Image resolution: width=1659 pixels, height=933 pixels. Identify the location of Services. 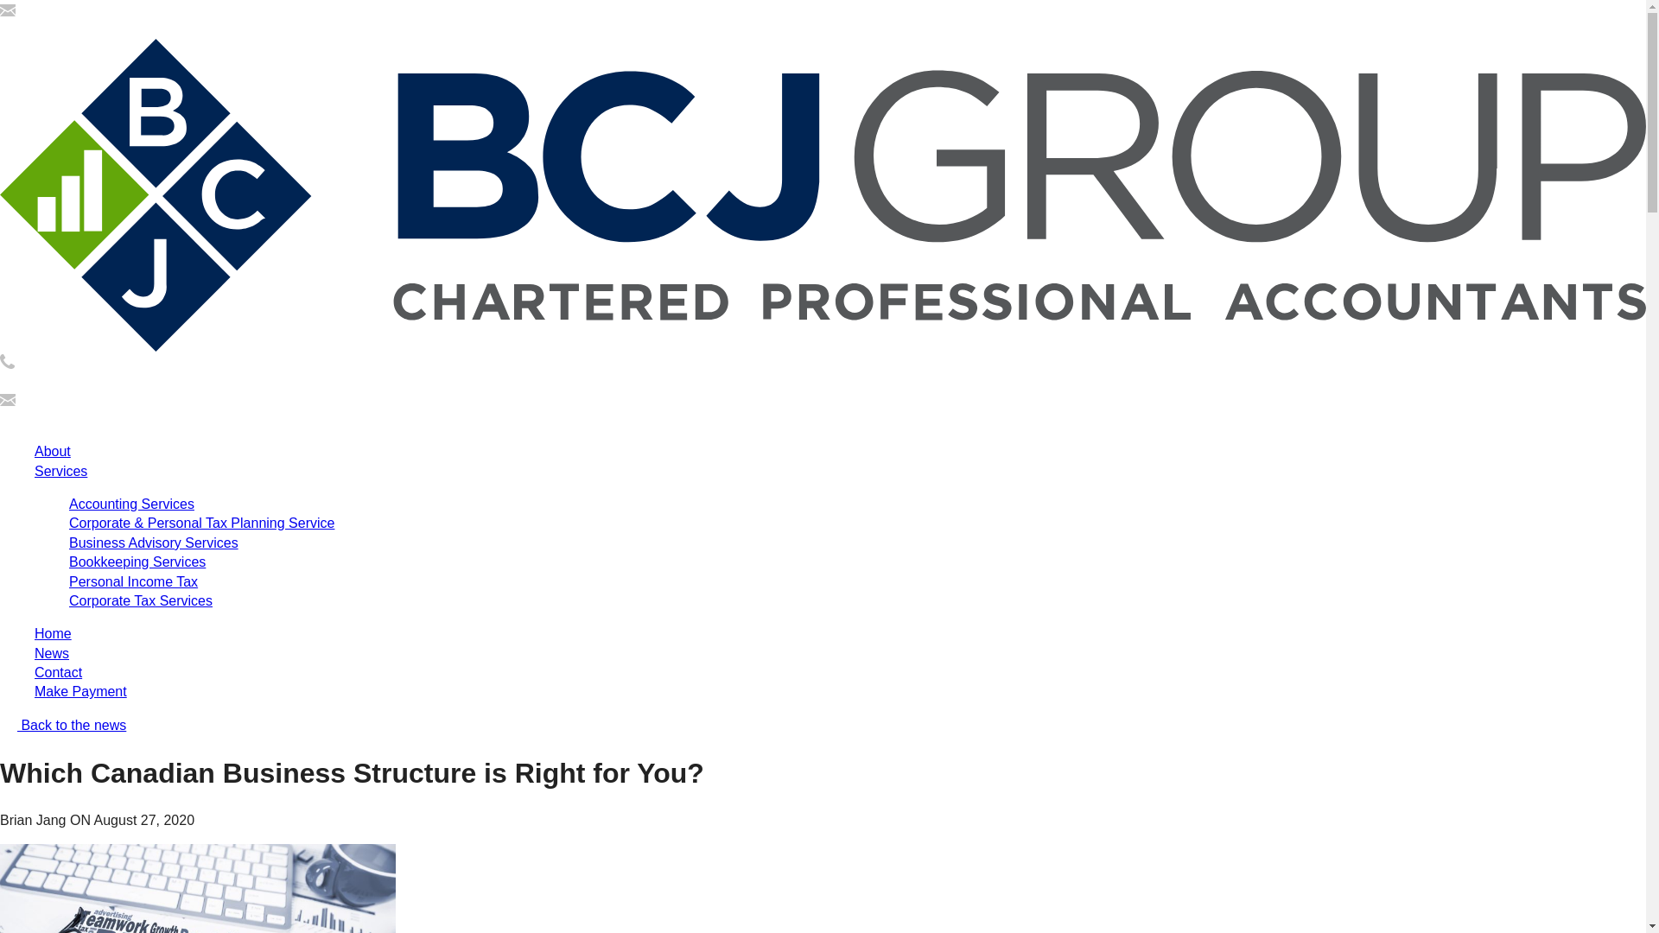
(60, 472).